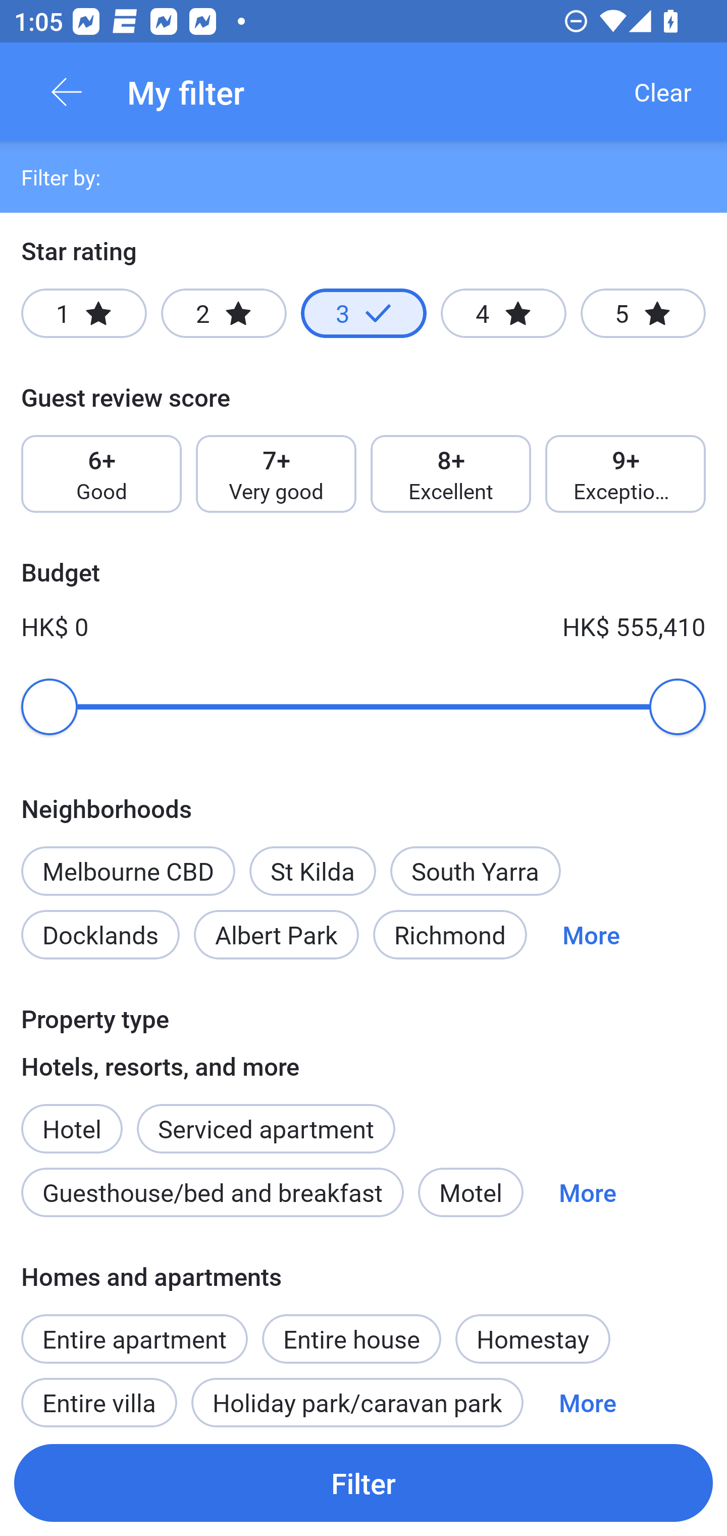 The height and width of the screenshot is (1536, 727). I want to click on Filter, so click(363, 1482).